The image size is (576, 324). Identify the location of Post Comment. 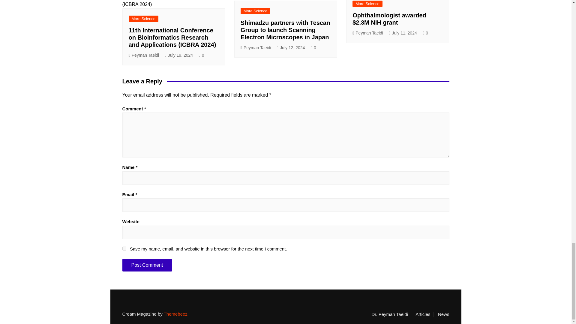
(147, 265).